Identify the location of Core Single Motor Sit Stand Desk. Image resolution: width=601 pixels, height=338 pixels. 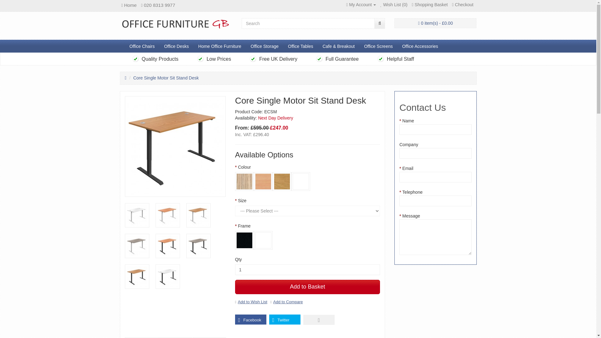
(167, 246).